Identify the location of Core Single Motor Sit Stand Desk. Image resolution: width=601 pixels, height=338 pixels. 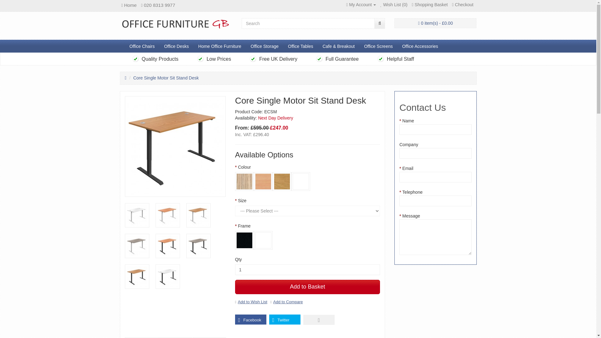
(167, 246).